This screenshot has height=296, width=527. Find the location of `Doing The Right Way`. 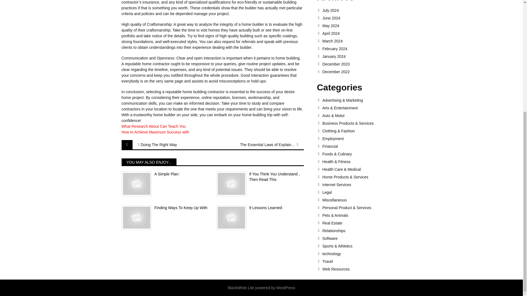

Doing The Right Way is located at coordinates (168, 145).